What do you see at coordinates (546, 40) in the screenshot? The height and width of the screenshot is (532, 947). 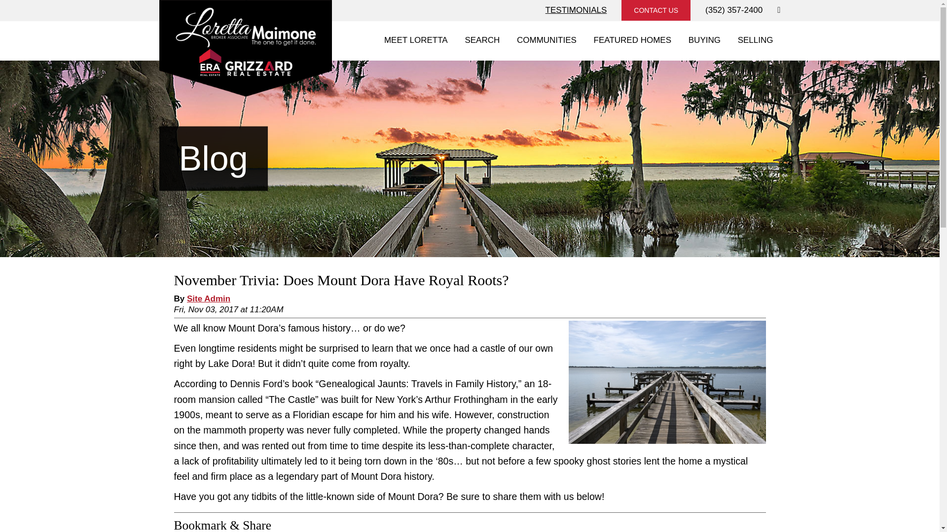 I see `COMMUNITIES` at bounding box center [546, 40].